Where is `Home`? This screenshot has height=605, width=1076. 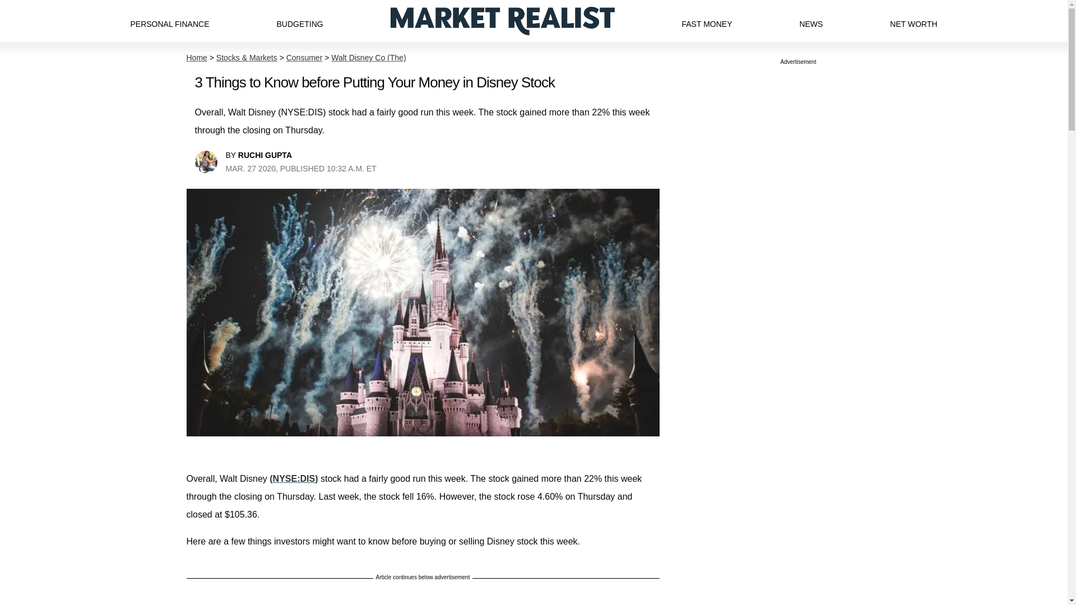 Home is located at coordinates (196, 58).